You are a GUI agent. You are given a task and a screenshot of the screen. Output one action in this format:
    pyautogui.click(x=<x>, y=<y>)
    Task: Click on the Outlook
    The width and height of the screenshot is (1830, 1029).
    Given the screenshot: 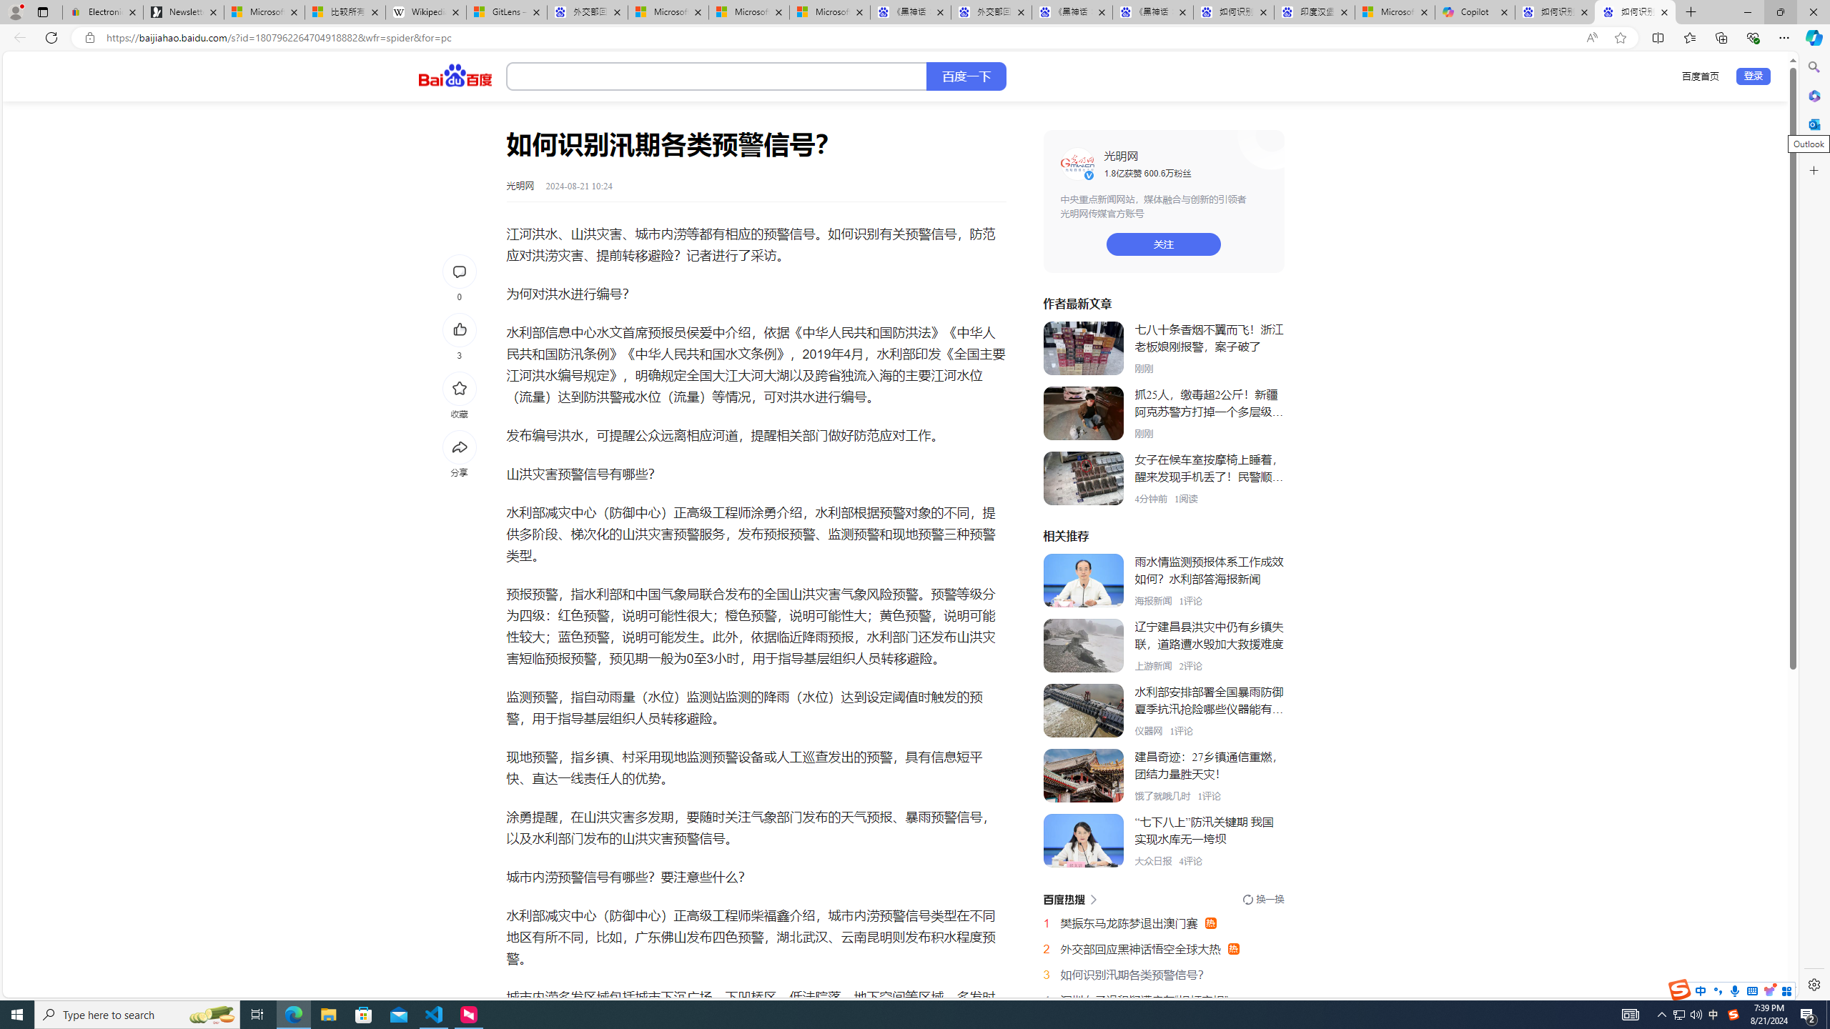 What is the action you would take?
    pyautogui.click(x=1813, y=124)
    